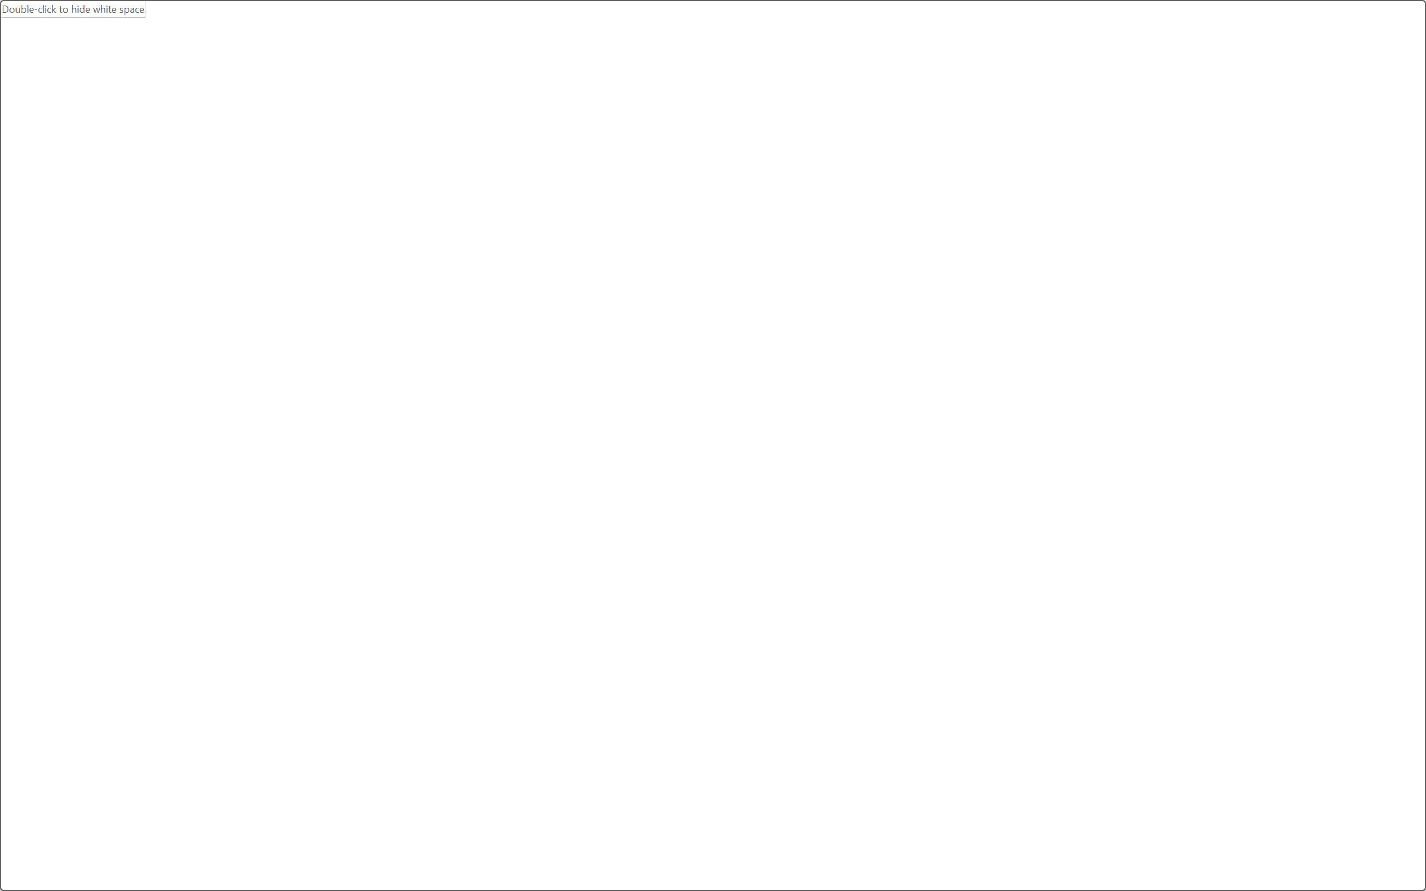 This screenshot has width=1426, height=891. I want to click on Font Color Red, so click(311, 111).